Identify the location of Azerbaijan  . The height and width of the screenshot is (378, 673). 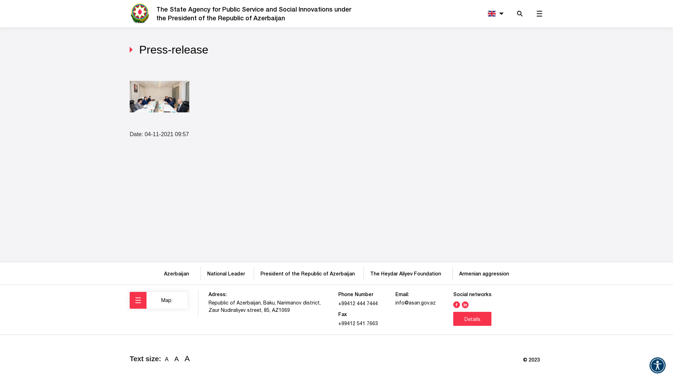
(178, 274).